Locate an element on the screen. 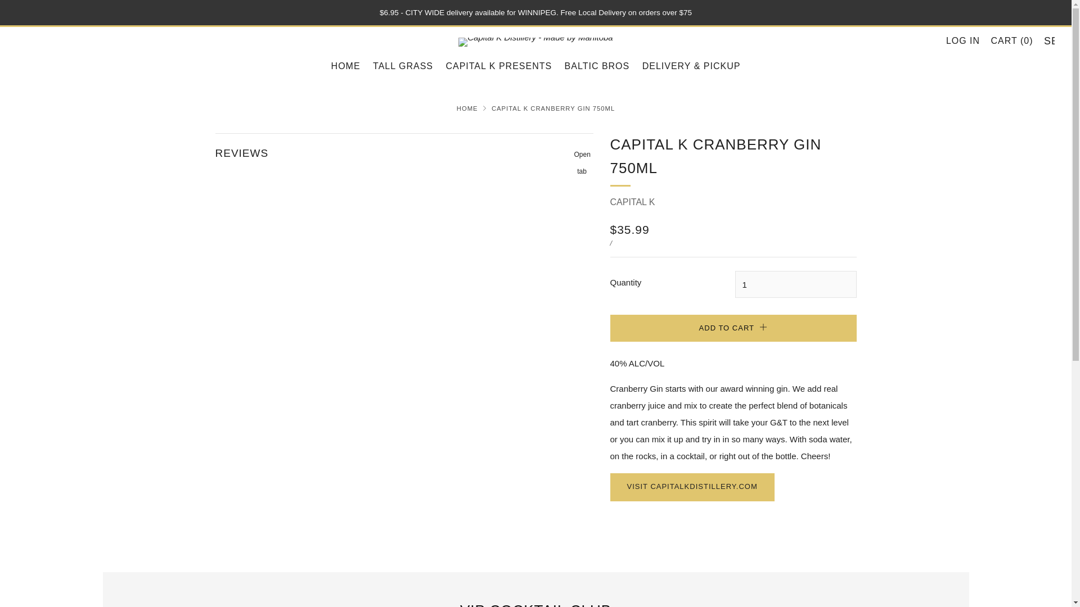 The width and height of the screenshot is (1080, 607). CAPITAL K is located at coordinates (632, 202).